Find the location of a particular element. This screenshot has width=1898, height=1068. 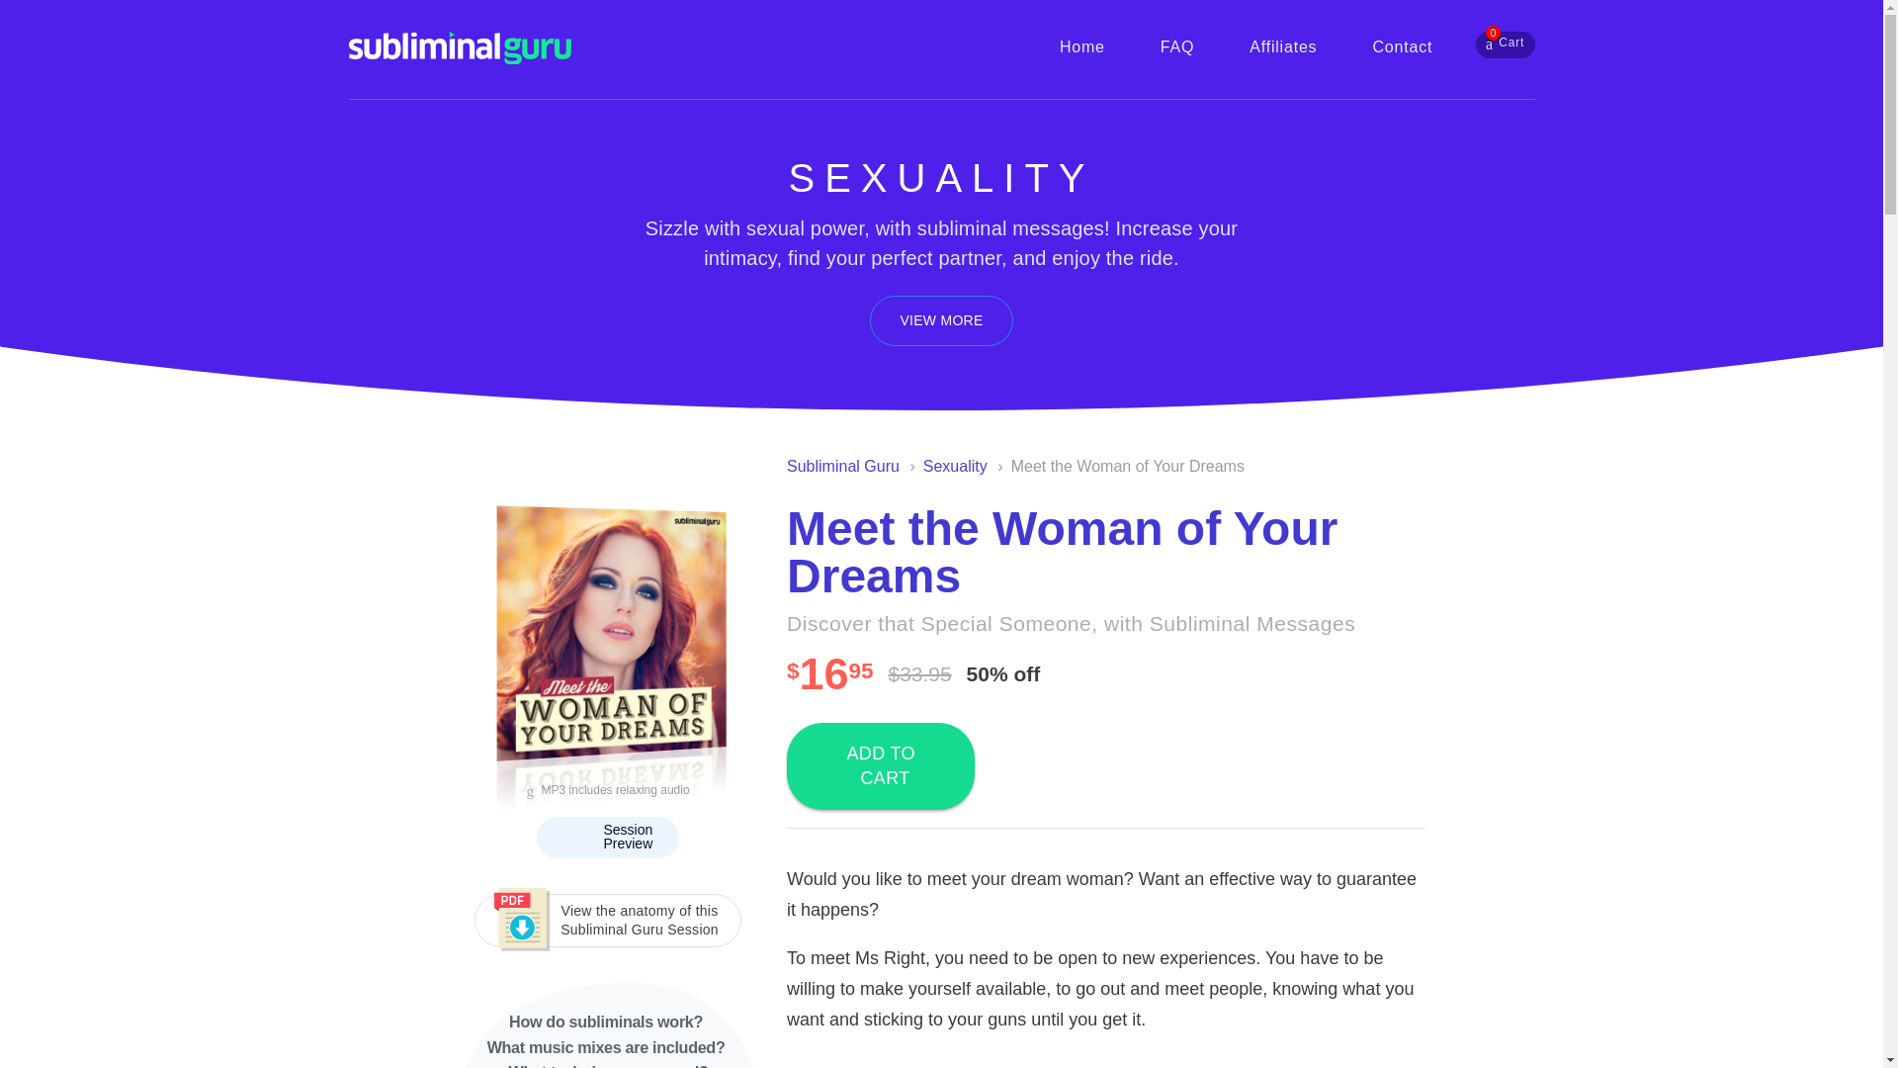

Contact is located at coordinates (1402, 47).